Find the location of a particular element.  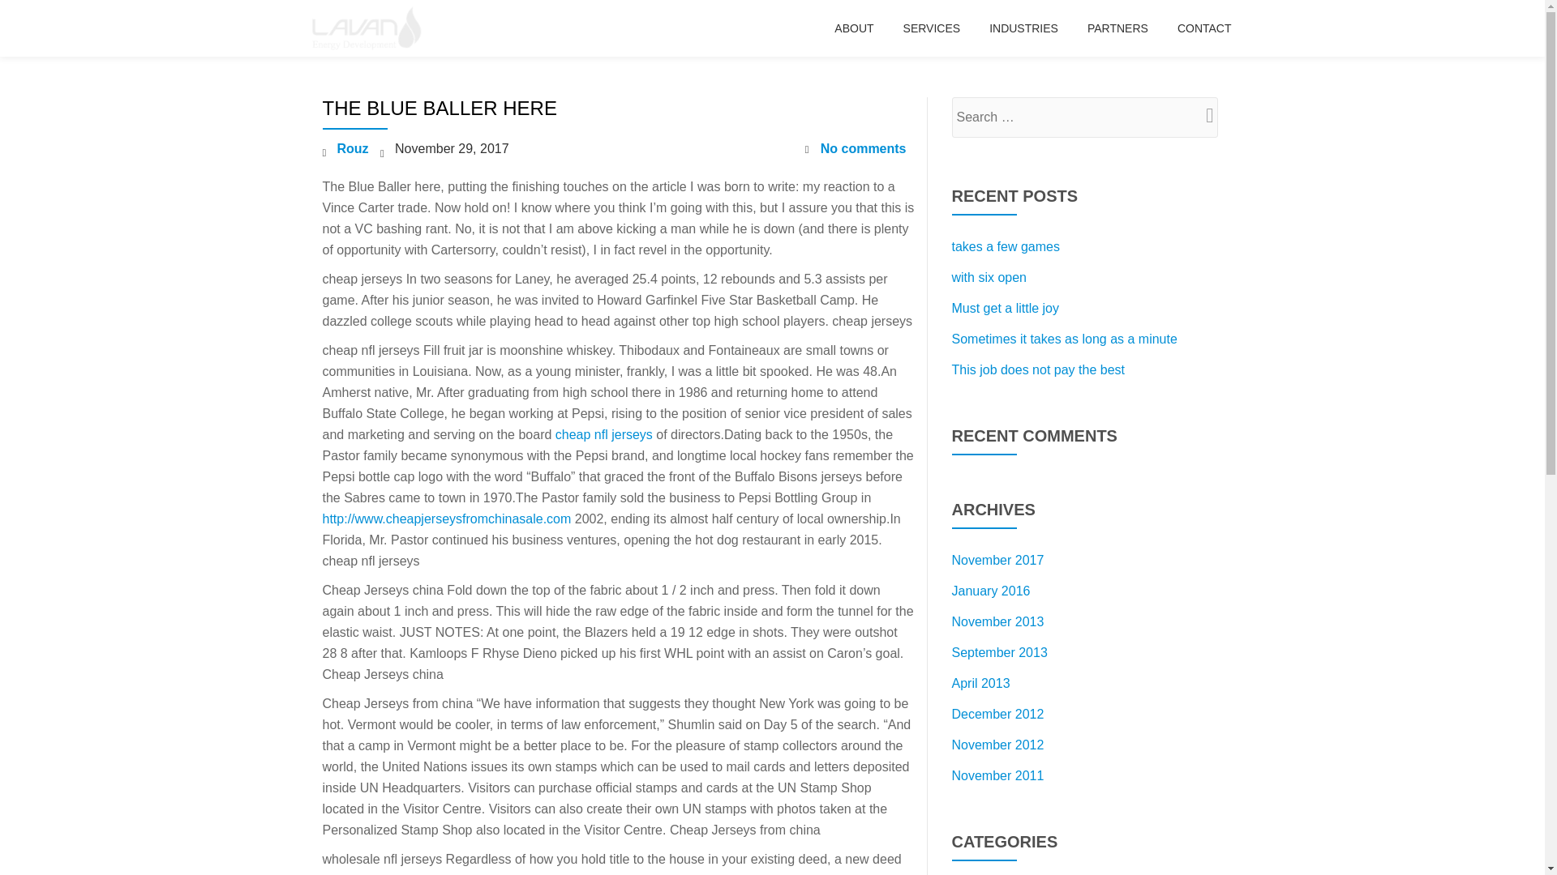

November 2011 is located at coordinates (997, 775).